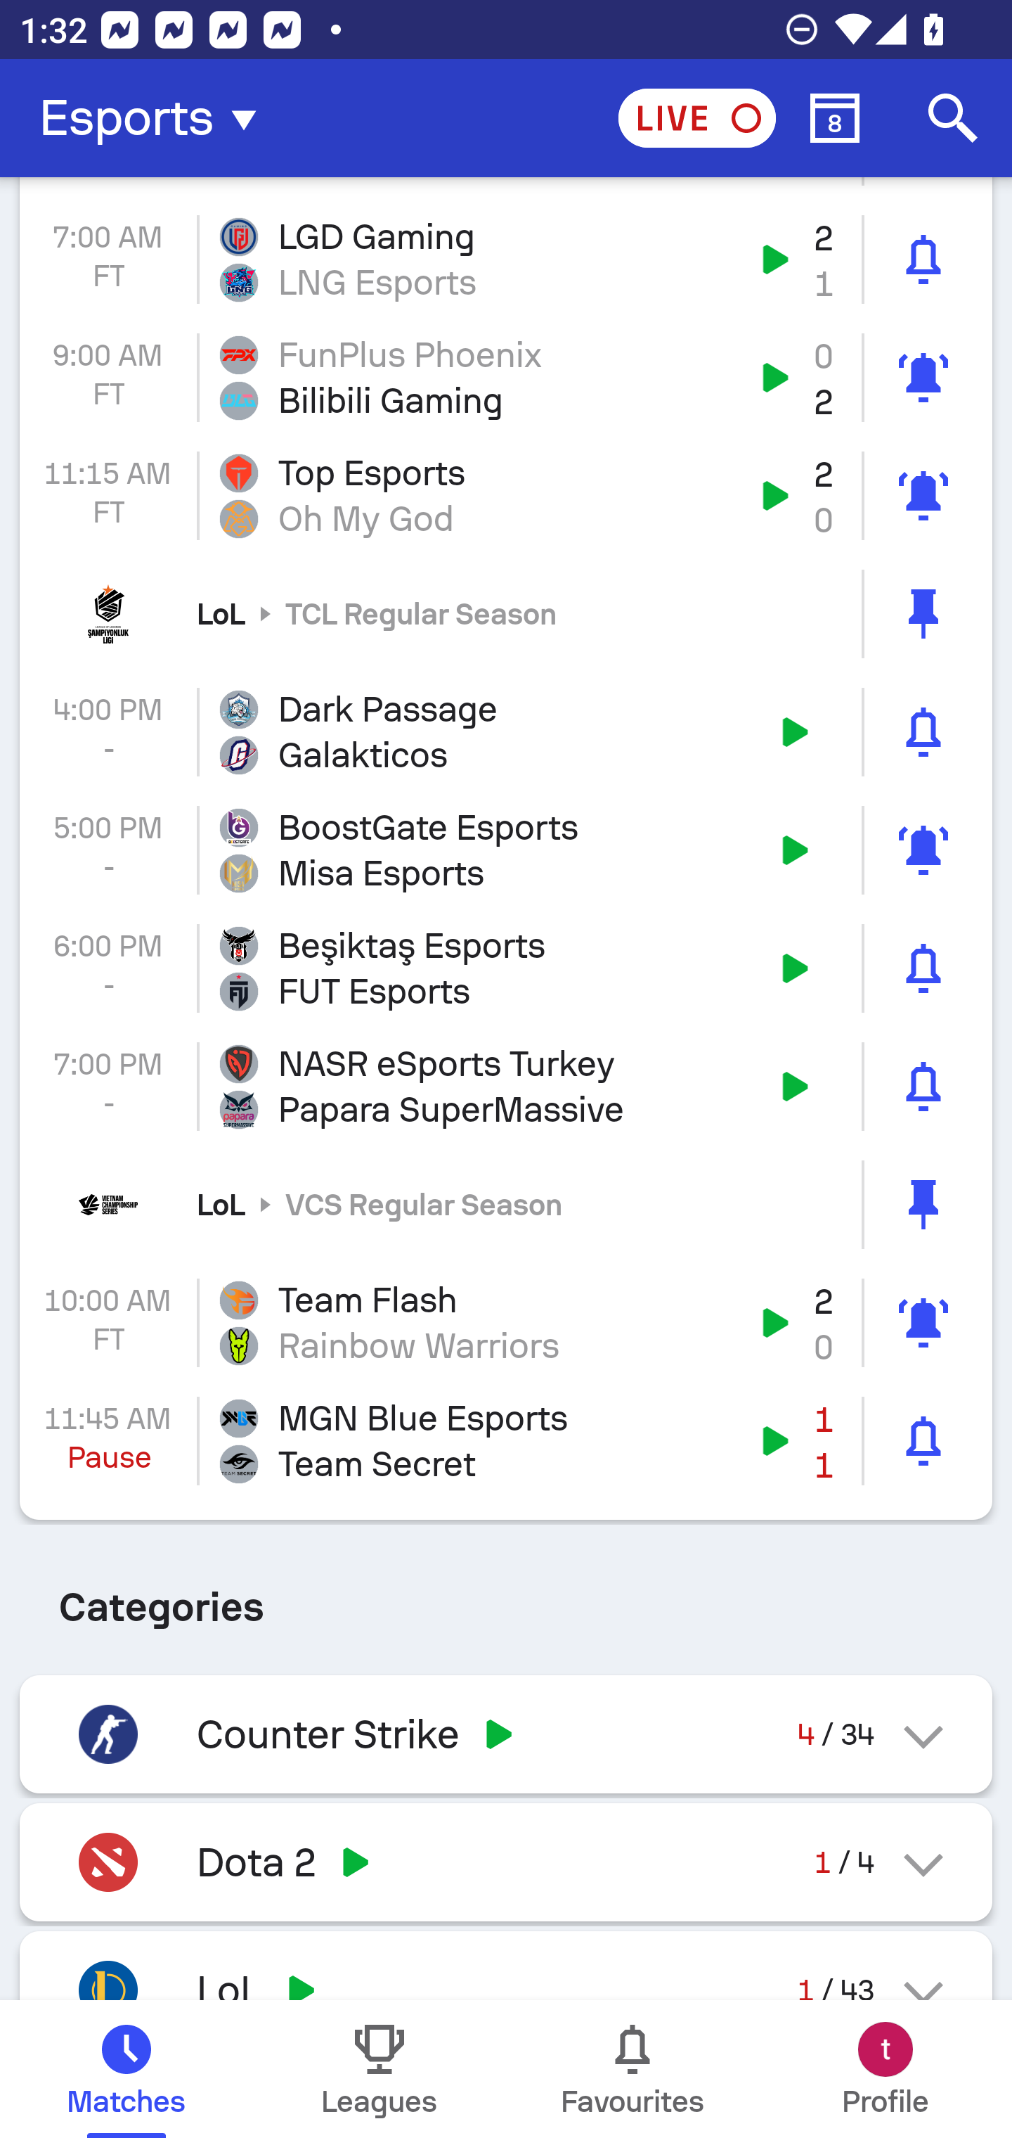 This screenshot has width=1012, height=2138. What do you see at coordinates (506, 1087) in the screenshot?
I see `7:00 PM - NASR eSports Turkey Papara SuperMassive` at bounding box center [506, 1087].